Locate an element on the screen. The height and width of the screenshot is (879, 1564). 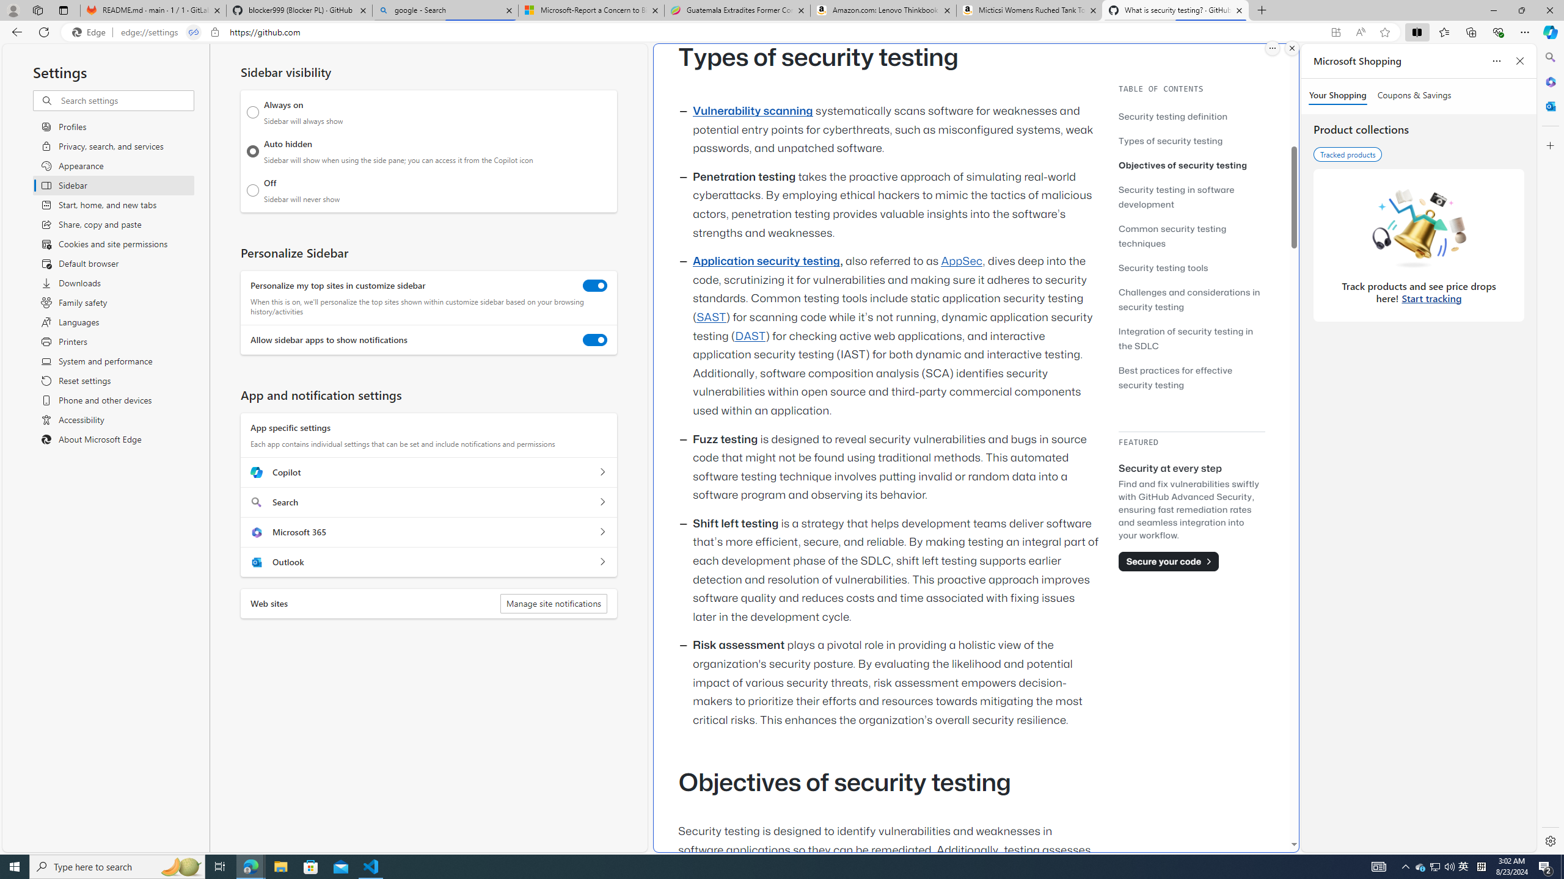
Types of security testing is located at coordinates (1171, 140).